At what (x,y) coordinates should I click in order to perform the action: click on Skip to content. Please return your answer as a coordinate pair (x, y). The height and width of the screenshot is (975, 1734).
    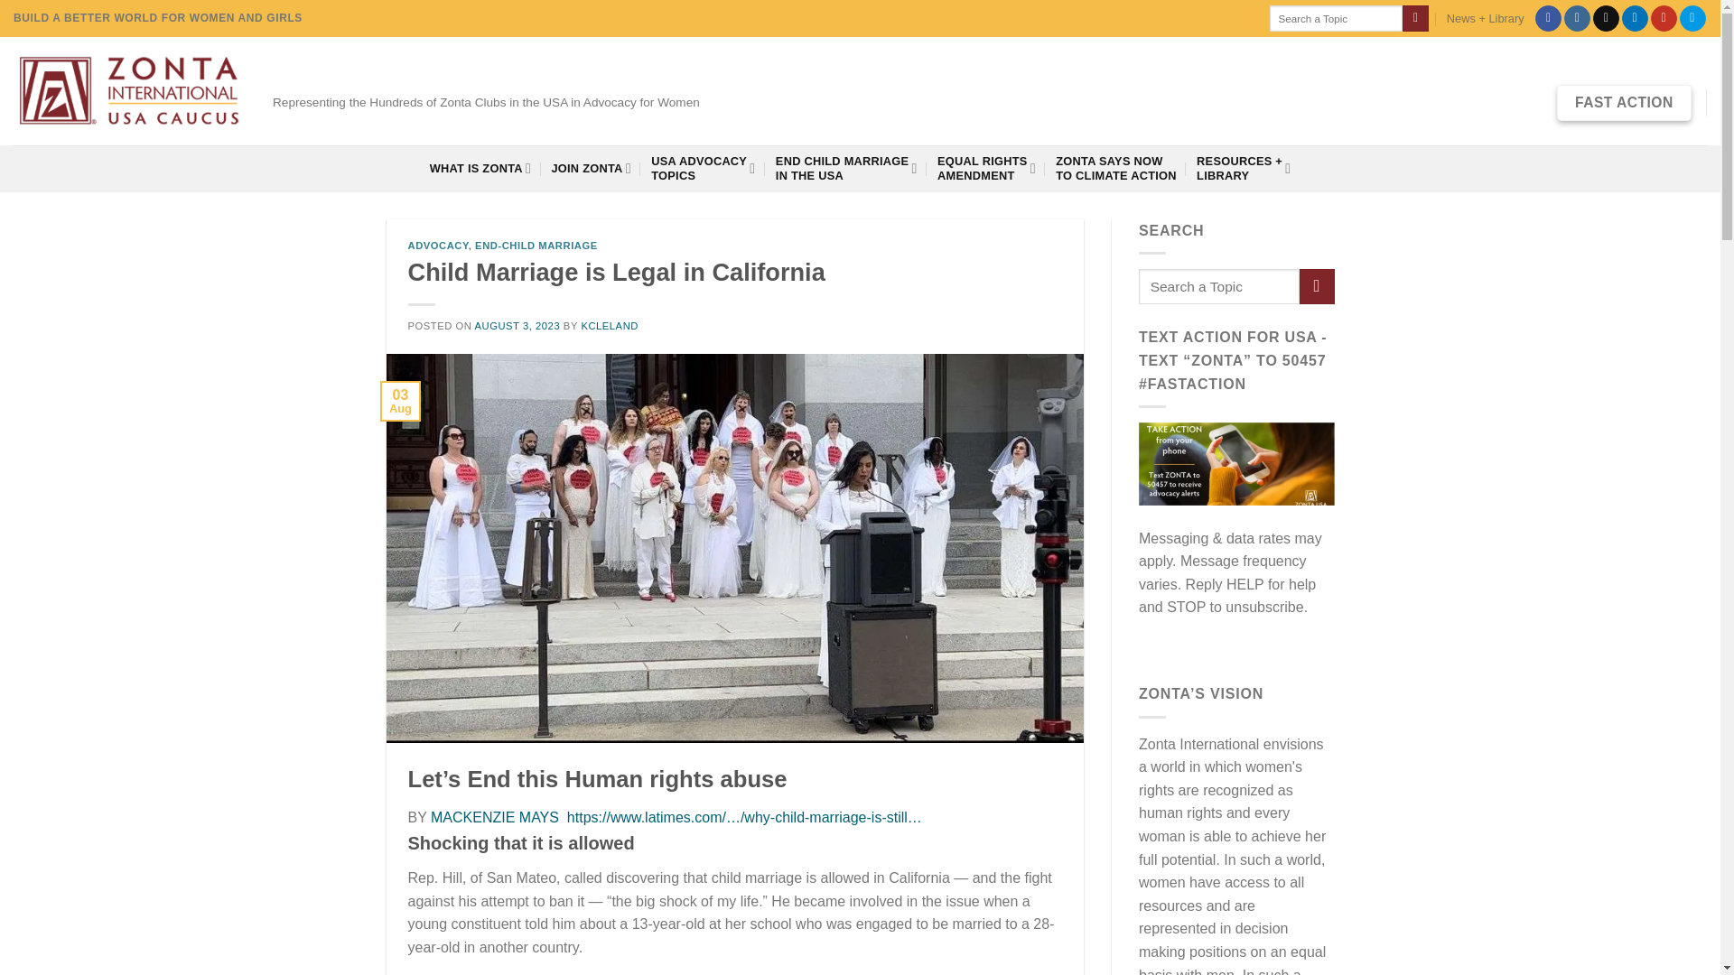
    Looking at the image, I should click on (1548, 18).